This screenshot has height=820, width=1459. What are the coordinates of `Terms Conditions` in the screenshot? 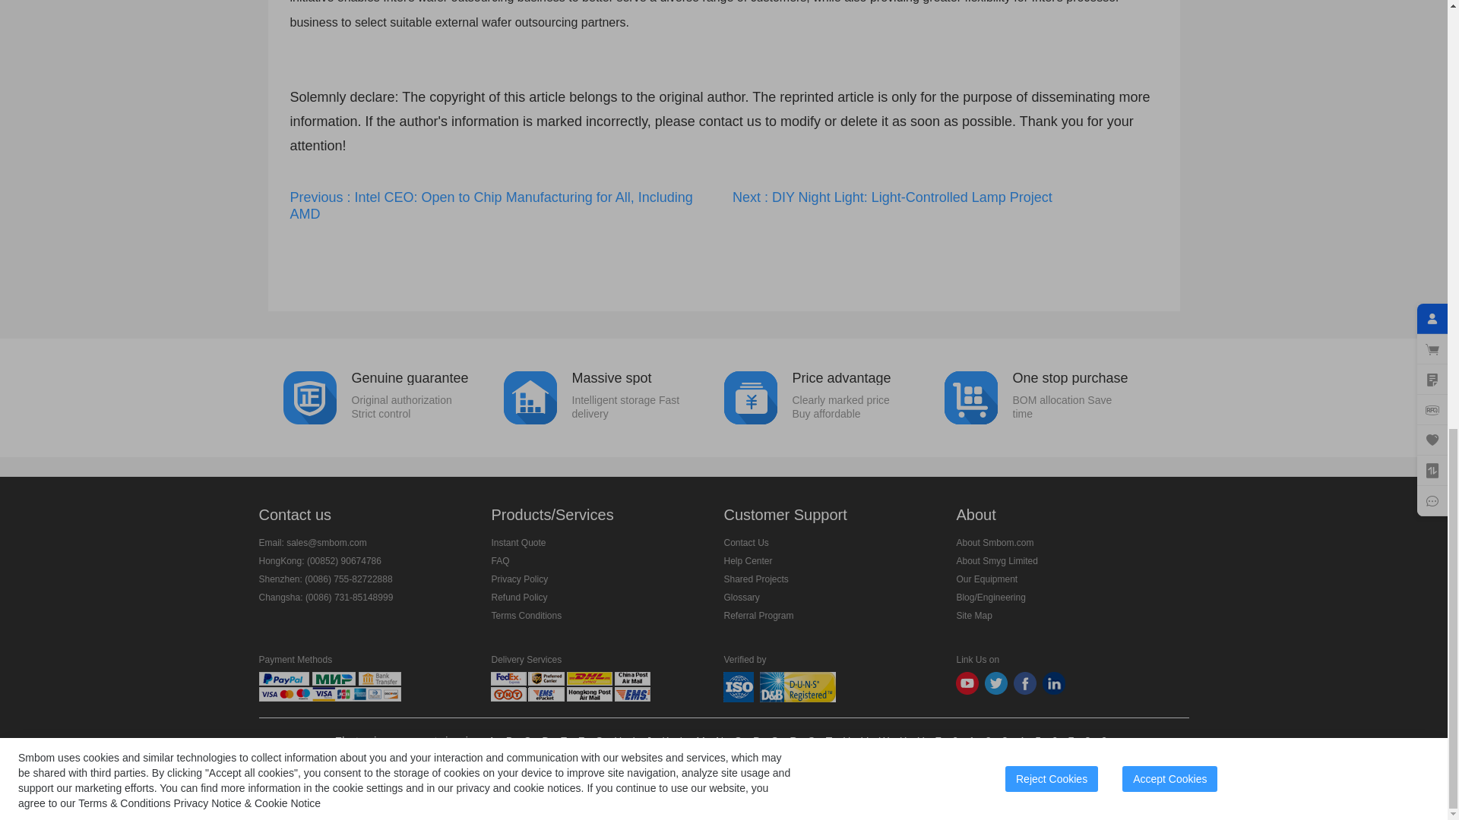 It's located at (500, 561).